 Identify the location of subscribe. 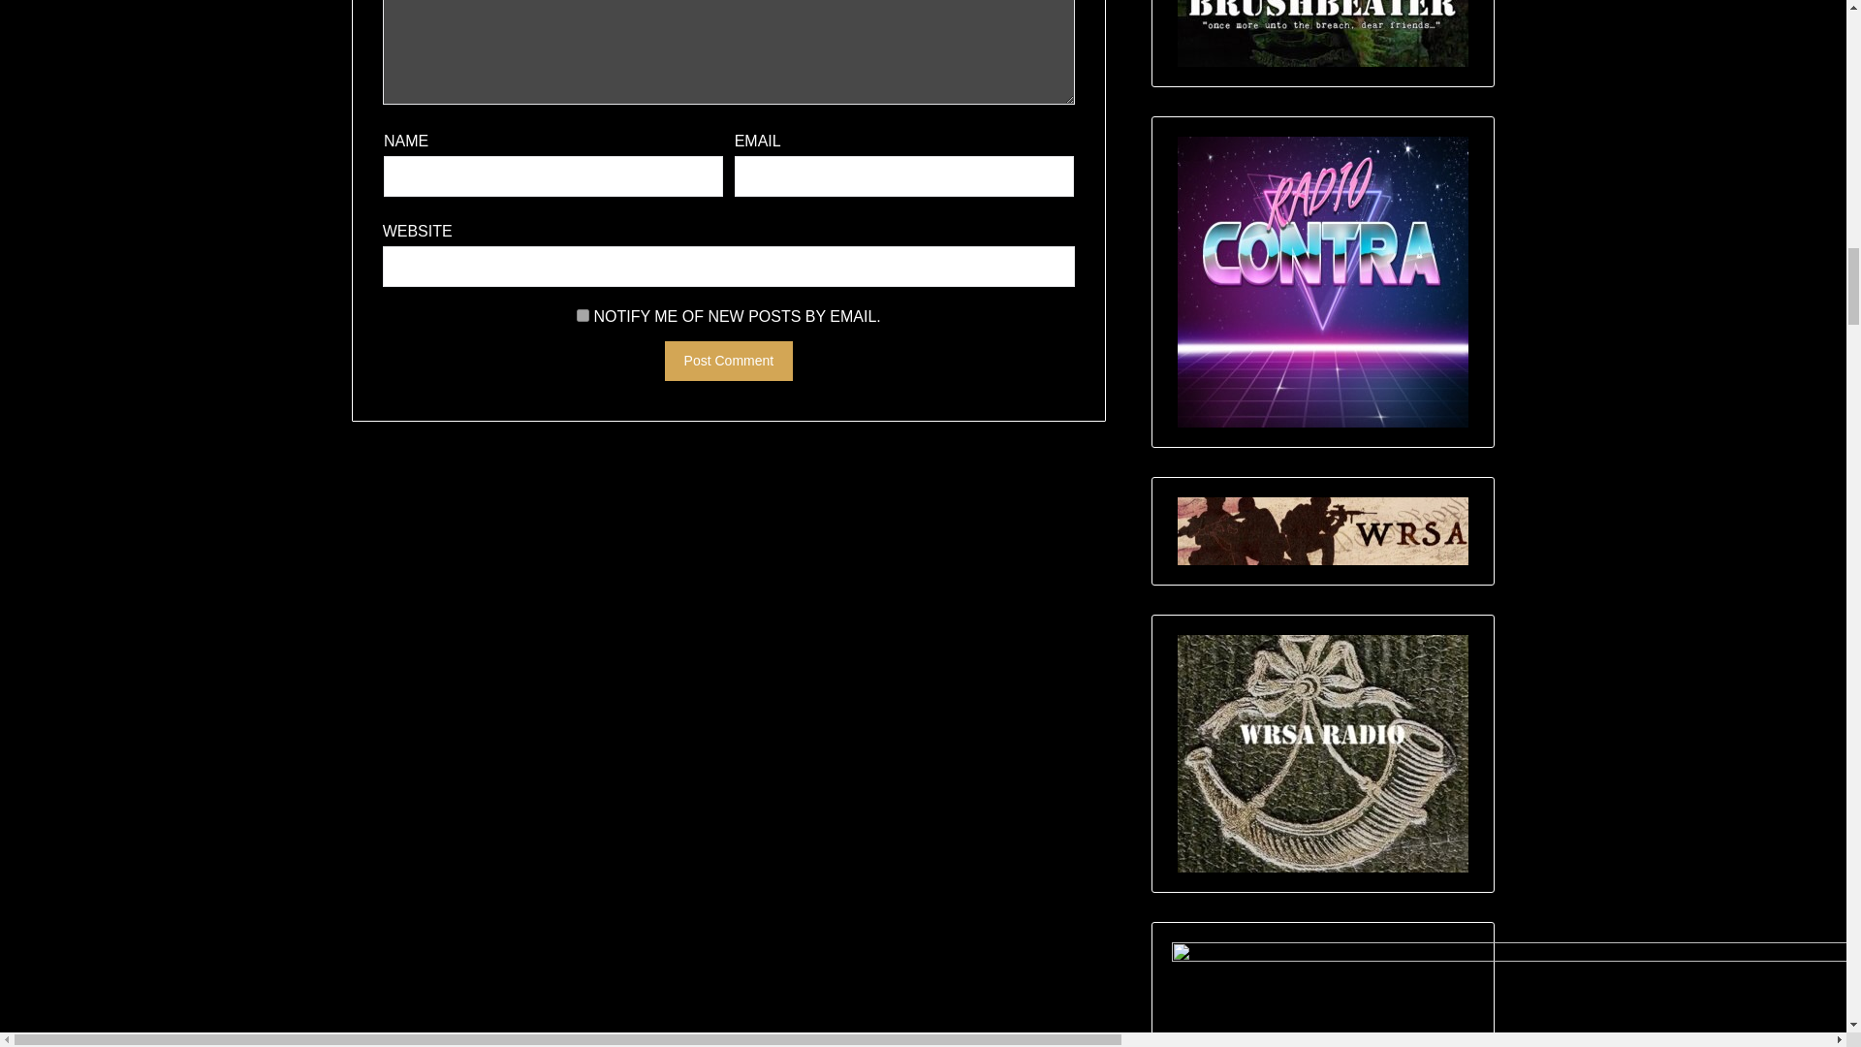
(584, 314).